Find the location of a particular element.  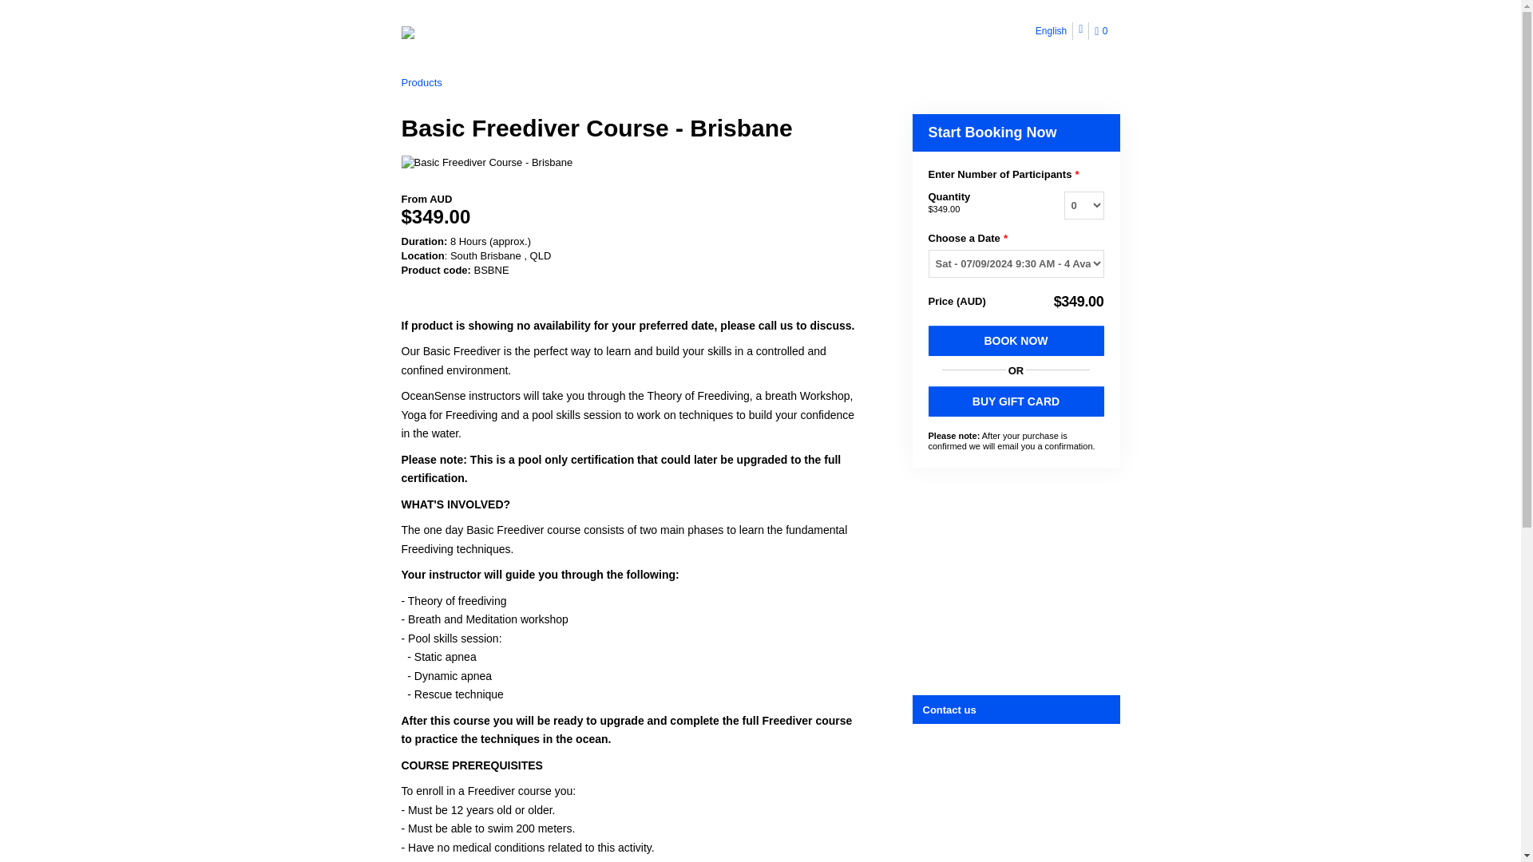

BUY GIFT CARD is located at coordinates (1016, 401).